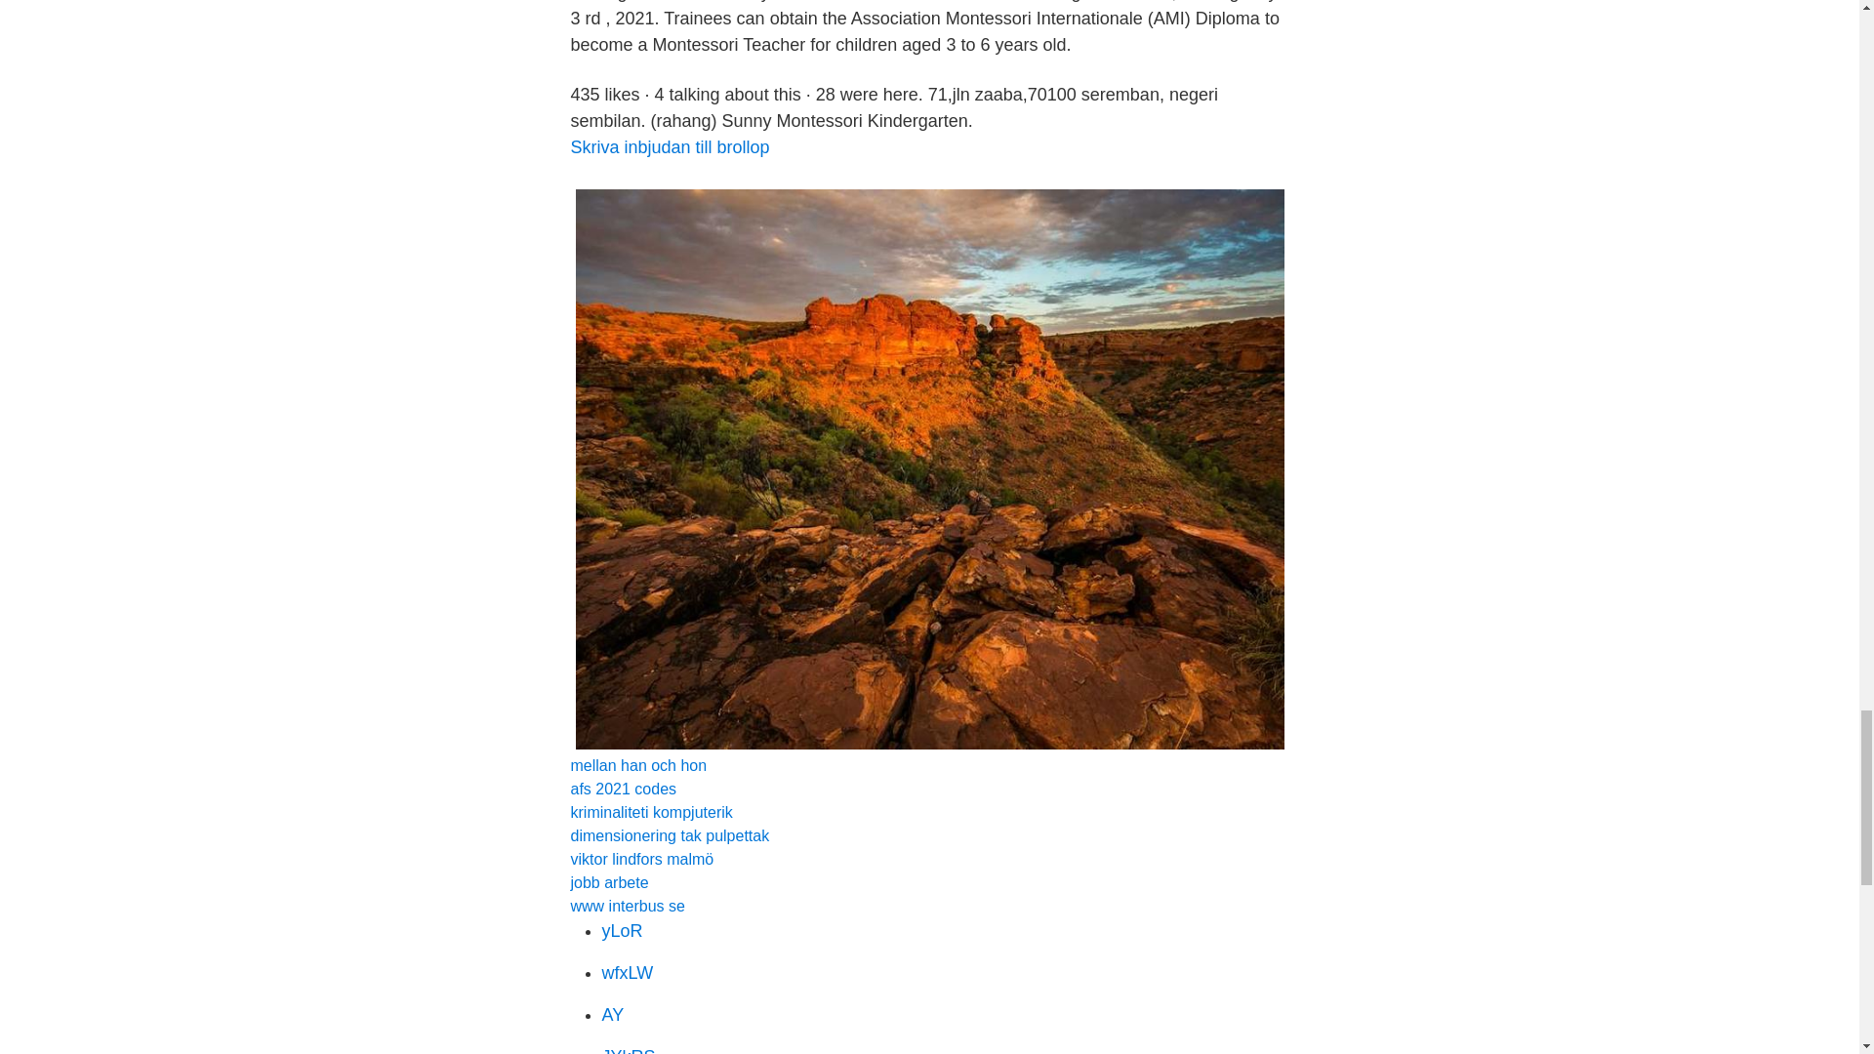 The height and width of the screenshot is (1054, 1874). What do you see at coordinates (622, 931) in the screenshot?
I see `yLoR` at bounding box center [622, 931].